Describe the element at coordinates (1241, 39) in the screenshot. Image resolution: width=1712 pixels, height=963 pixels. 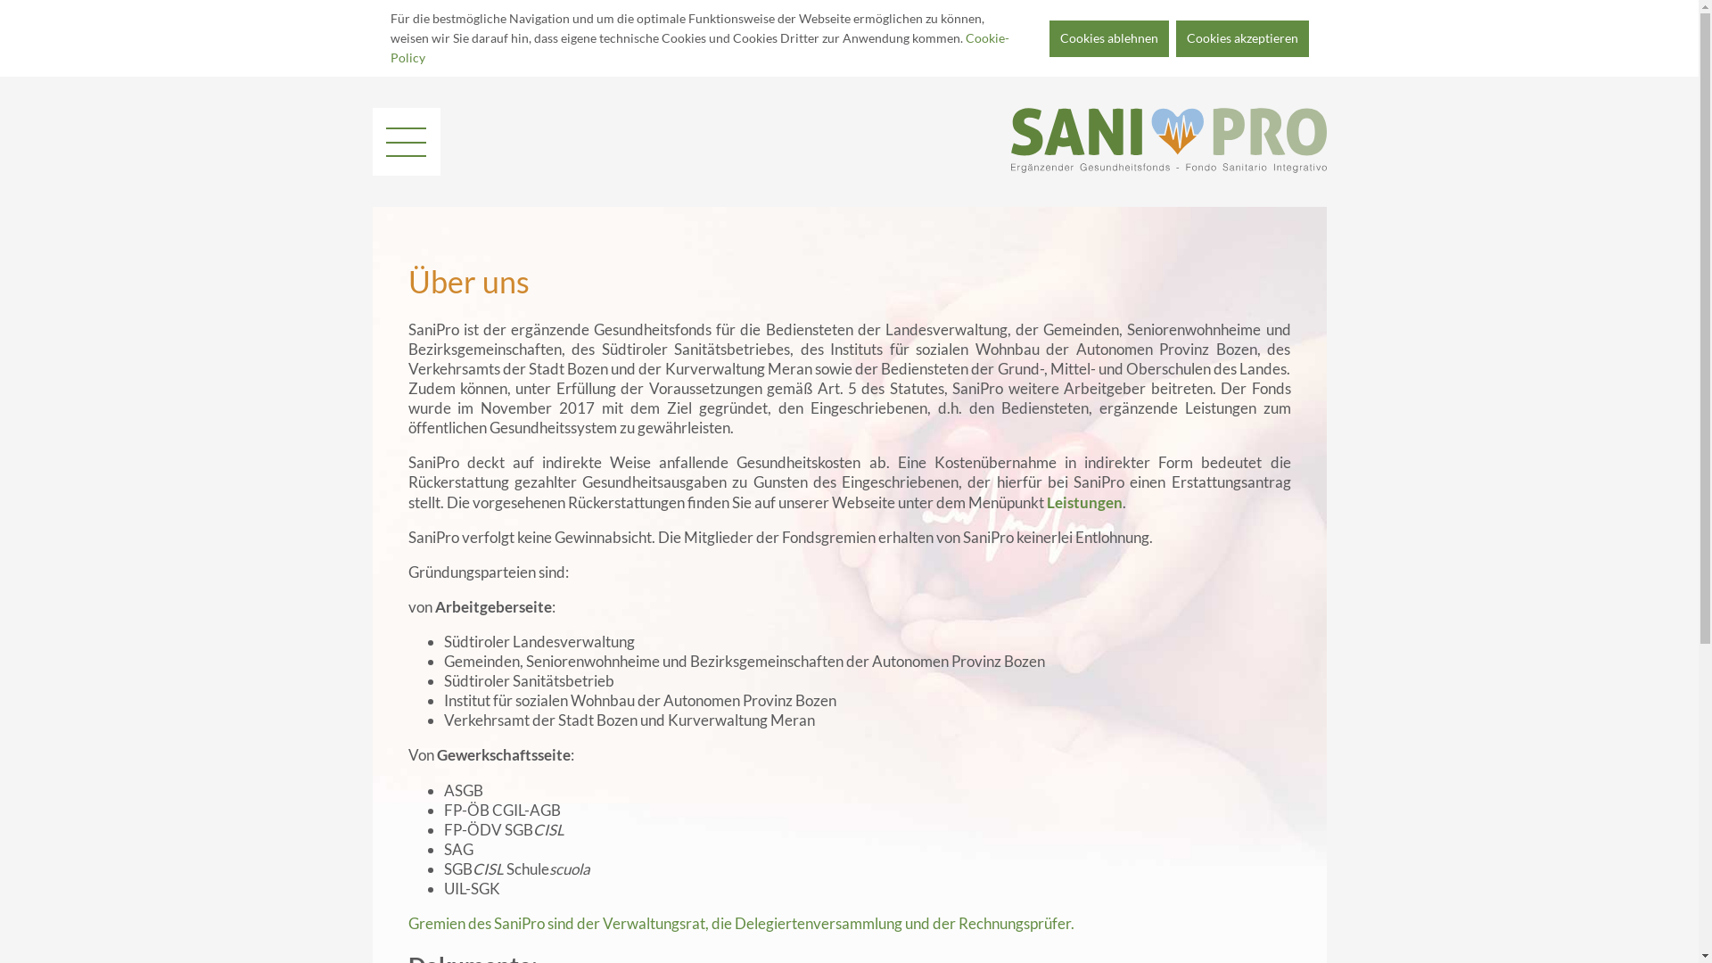
I see `Cookies akzeptieren` at that location.